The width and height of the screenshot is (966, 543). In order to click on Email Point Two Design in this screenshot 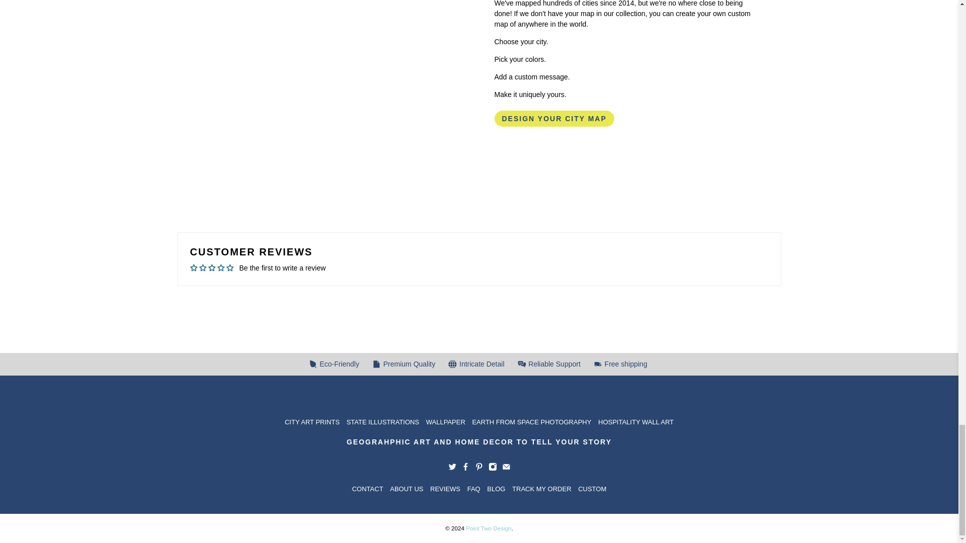, I will do `click(506, 469)`.